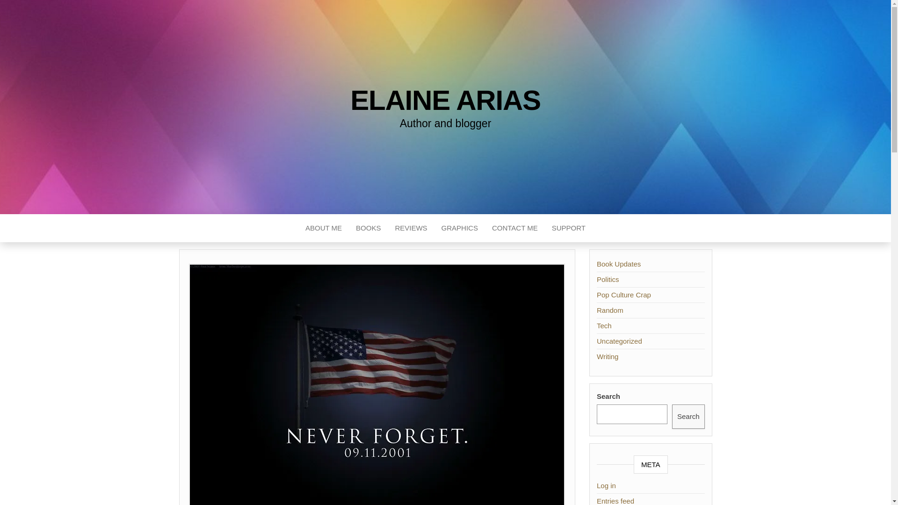 The width and height of the screenshot is (898, 505). What do you see at coordinates (324, 228) in the screenshot?
I see `About Me` at bounding box center [324, 228].